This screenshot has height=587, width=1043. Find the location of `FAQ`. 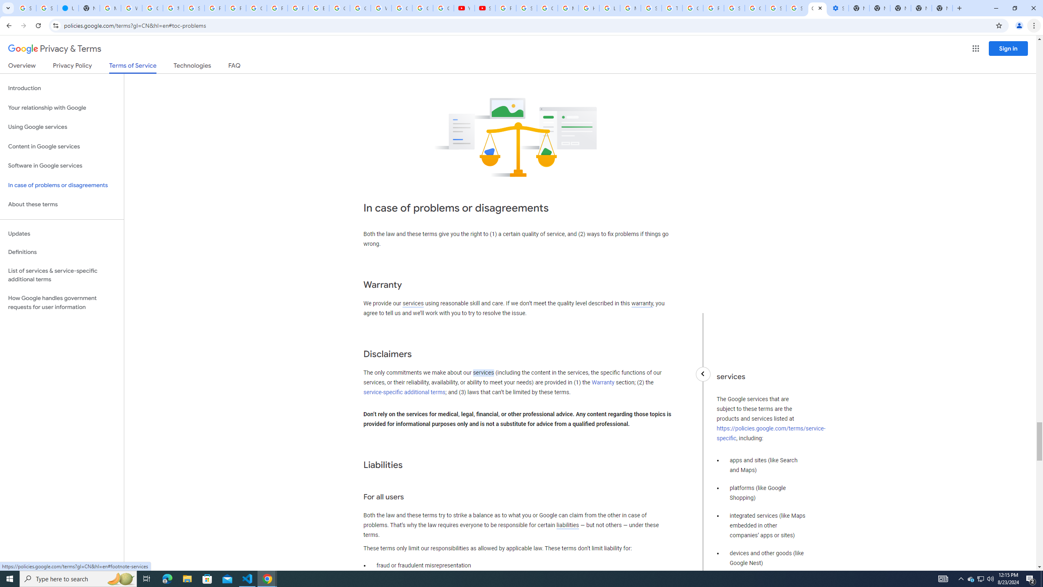

FAQ is located at coordinates (235, 67).